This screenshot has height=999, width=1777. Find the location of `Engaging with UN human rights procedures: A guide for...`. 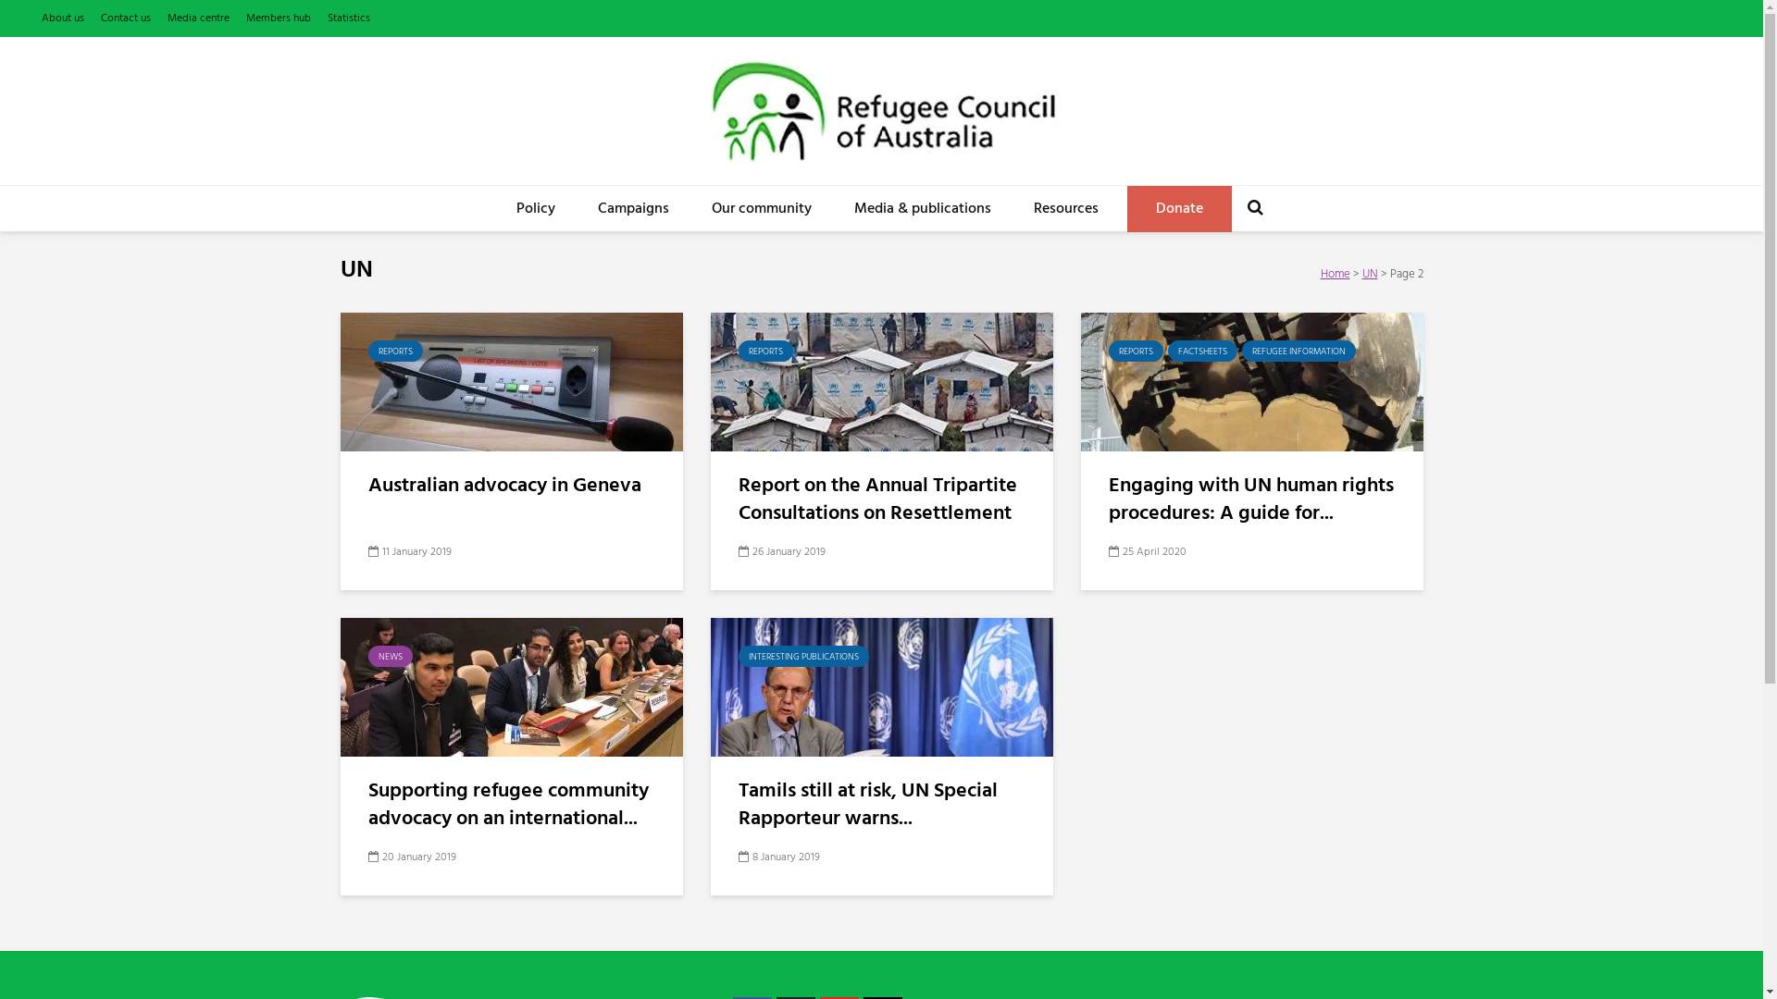

Engaging with UN human rights procedures: A guide for... is located at coordinates (1252, 500).